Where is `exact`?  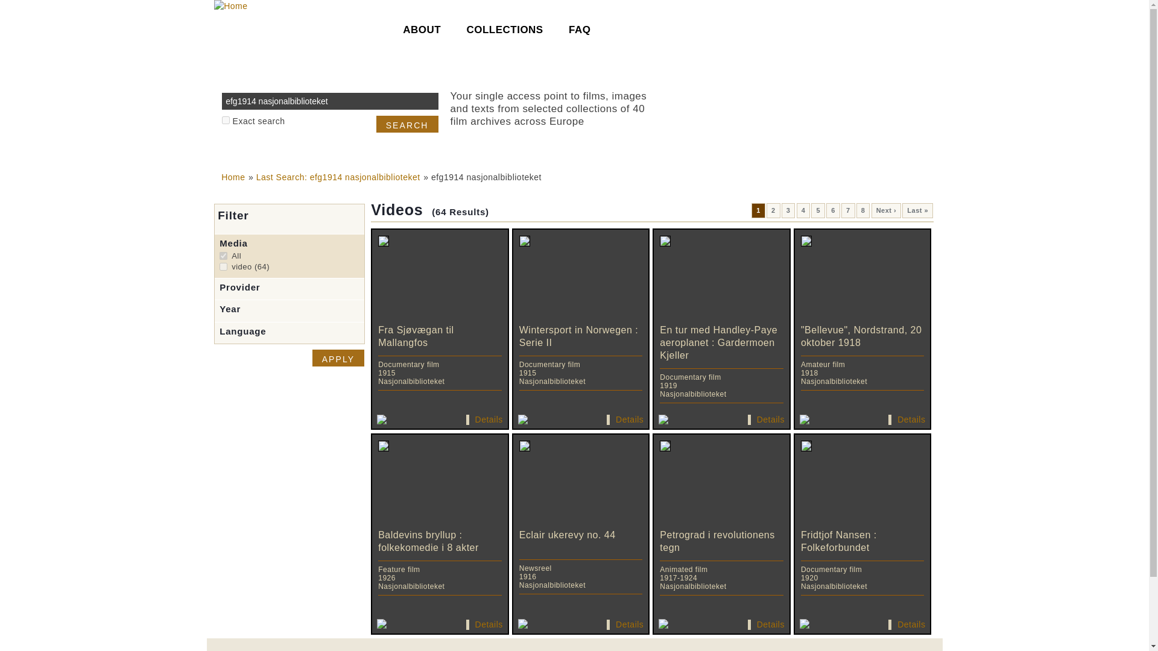 exact is located at coordinates (226, 121).